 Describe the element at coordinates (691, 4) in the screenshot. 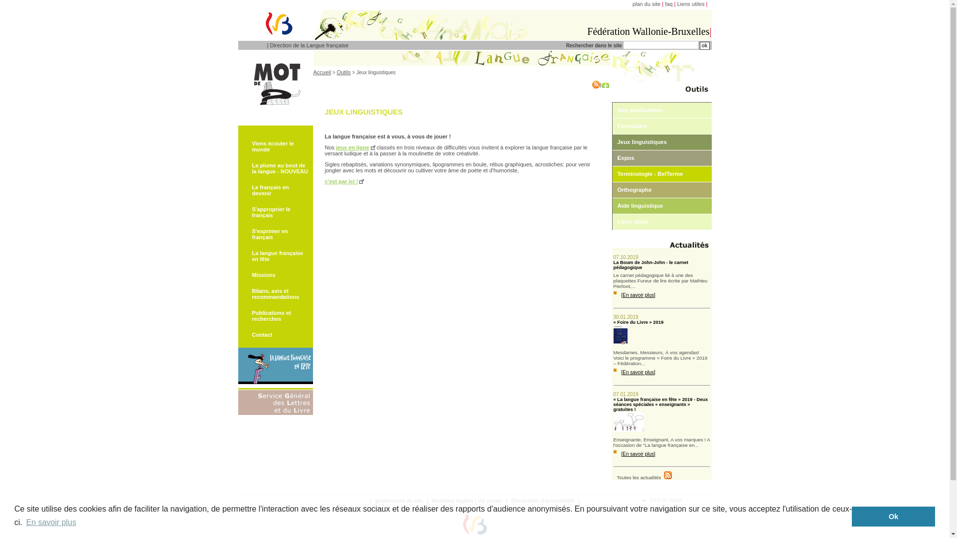

I see `Liens utiles` at that location.